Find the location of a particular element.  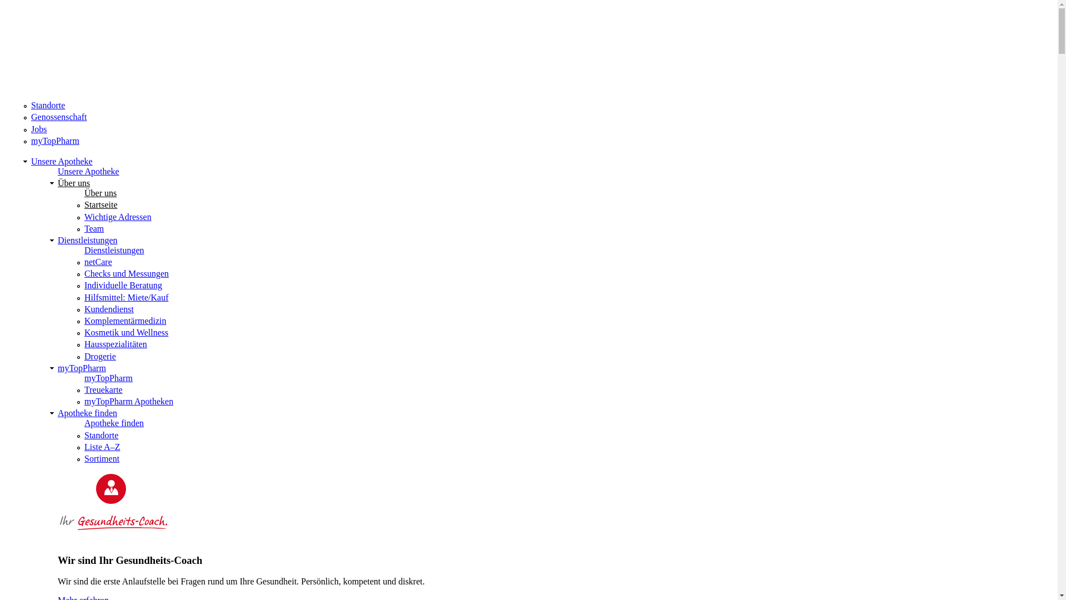

Treuekarte is located at coordinates (103, 390).